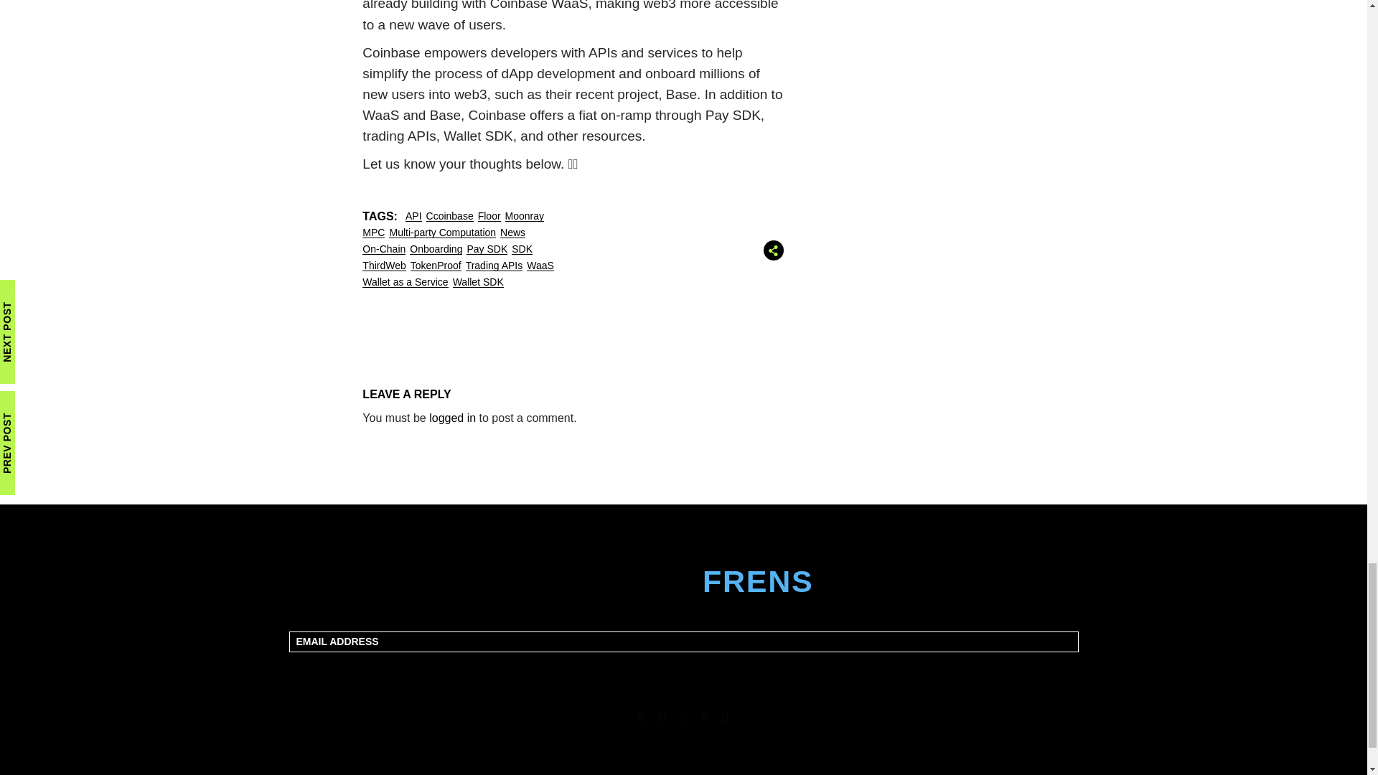 Image resolution: width=1378 pixels, height=775 pixels. I want to click on Multi-party Computation, so click(442, 232).